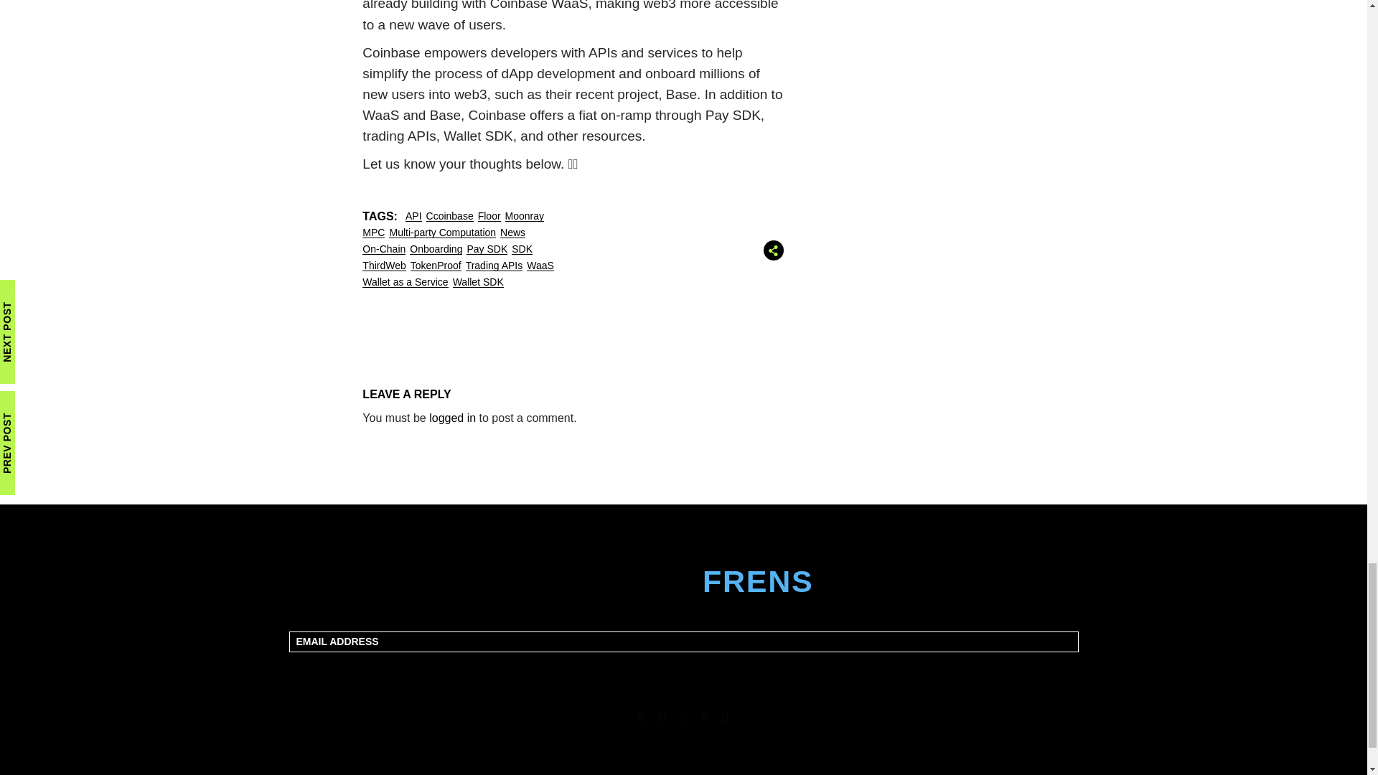 Image resolution: width=1378 pixels, height=775 pixels. I want to click on Multi-party Computation, so click(442, 232).